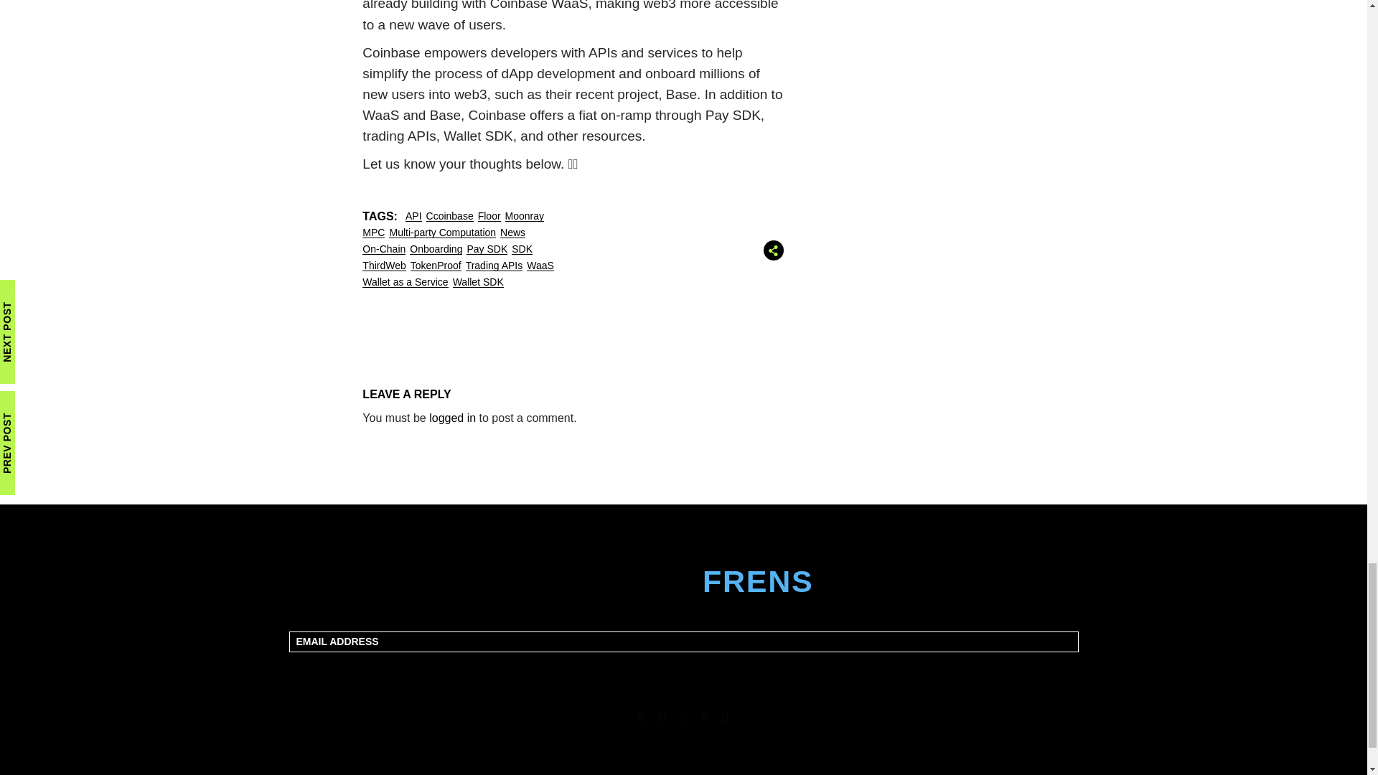 Image resolution: width=1378 pixels, height=775 pixels. I want to click on Multi-party Computation, so click(442, 232).